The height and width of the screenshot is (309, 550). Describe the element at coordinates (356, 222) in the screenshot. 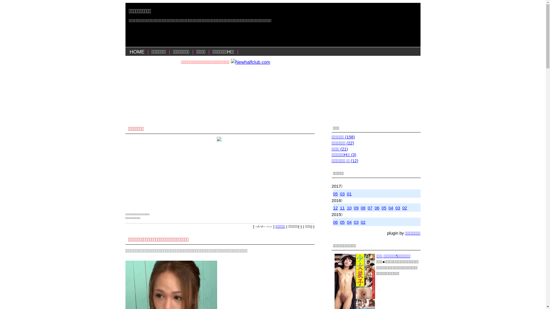

I see `03` at that location.